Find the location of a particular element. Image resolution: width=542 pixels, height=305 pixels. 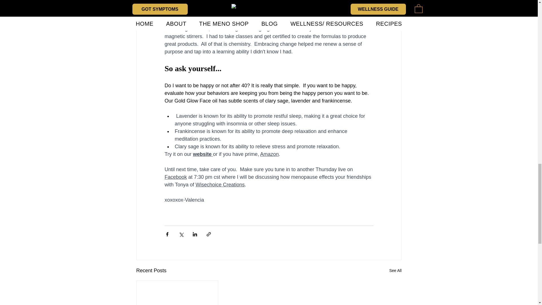

Wisechoice Creations is located at coordinates (220, 185).